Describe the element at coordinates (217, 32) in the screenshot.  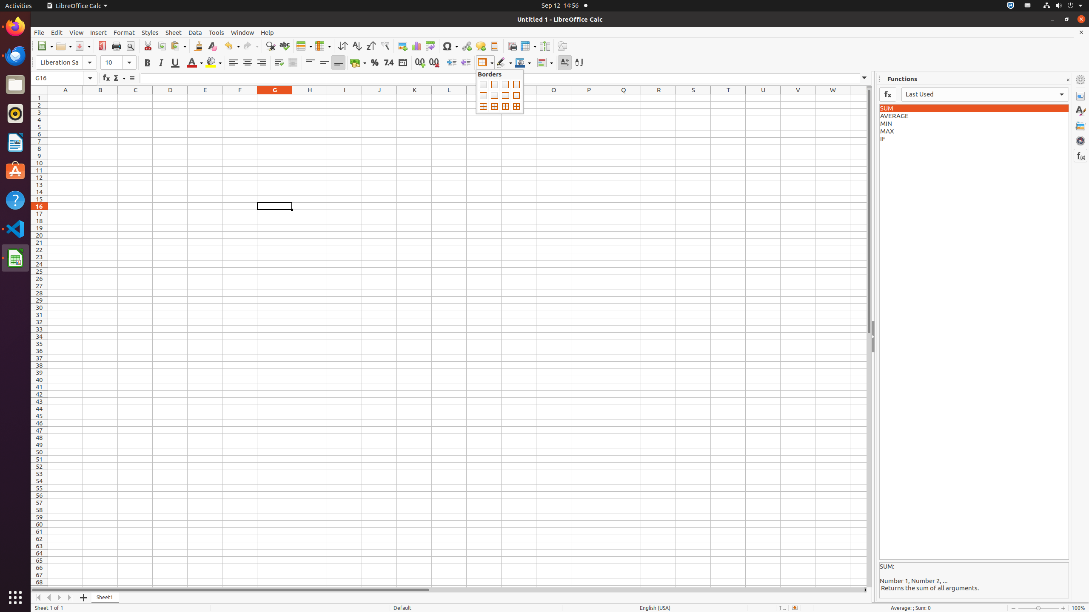
I see `Tools` at that location.